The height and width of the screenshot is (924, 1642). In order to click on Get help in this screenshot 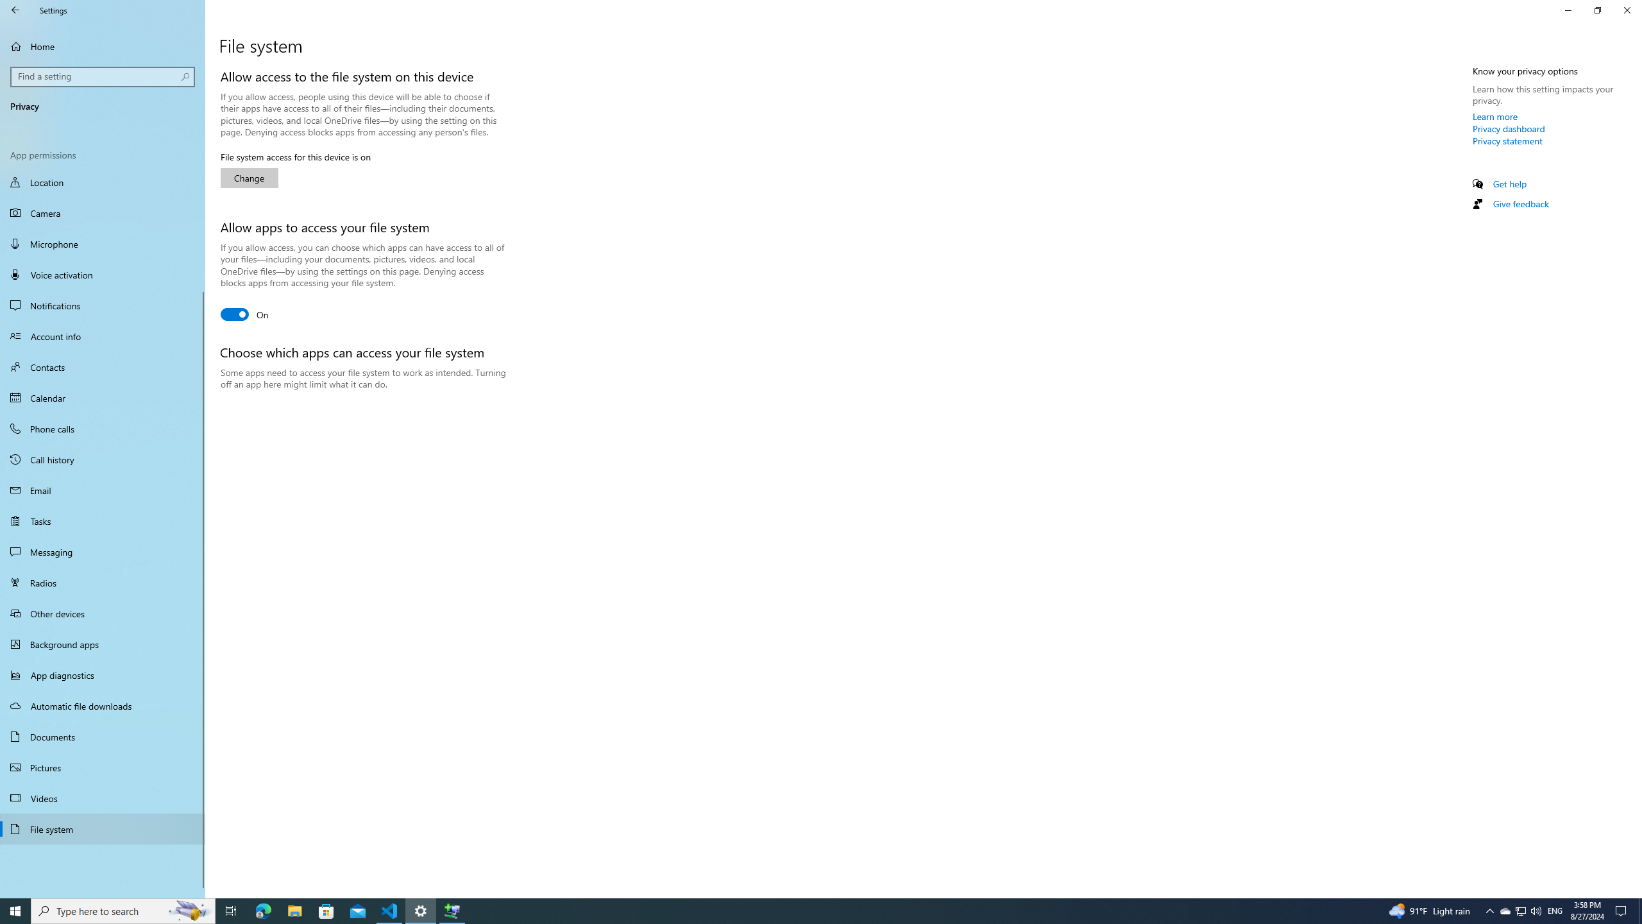, I will do `click(1510, 184)`.